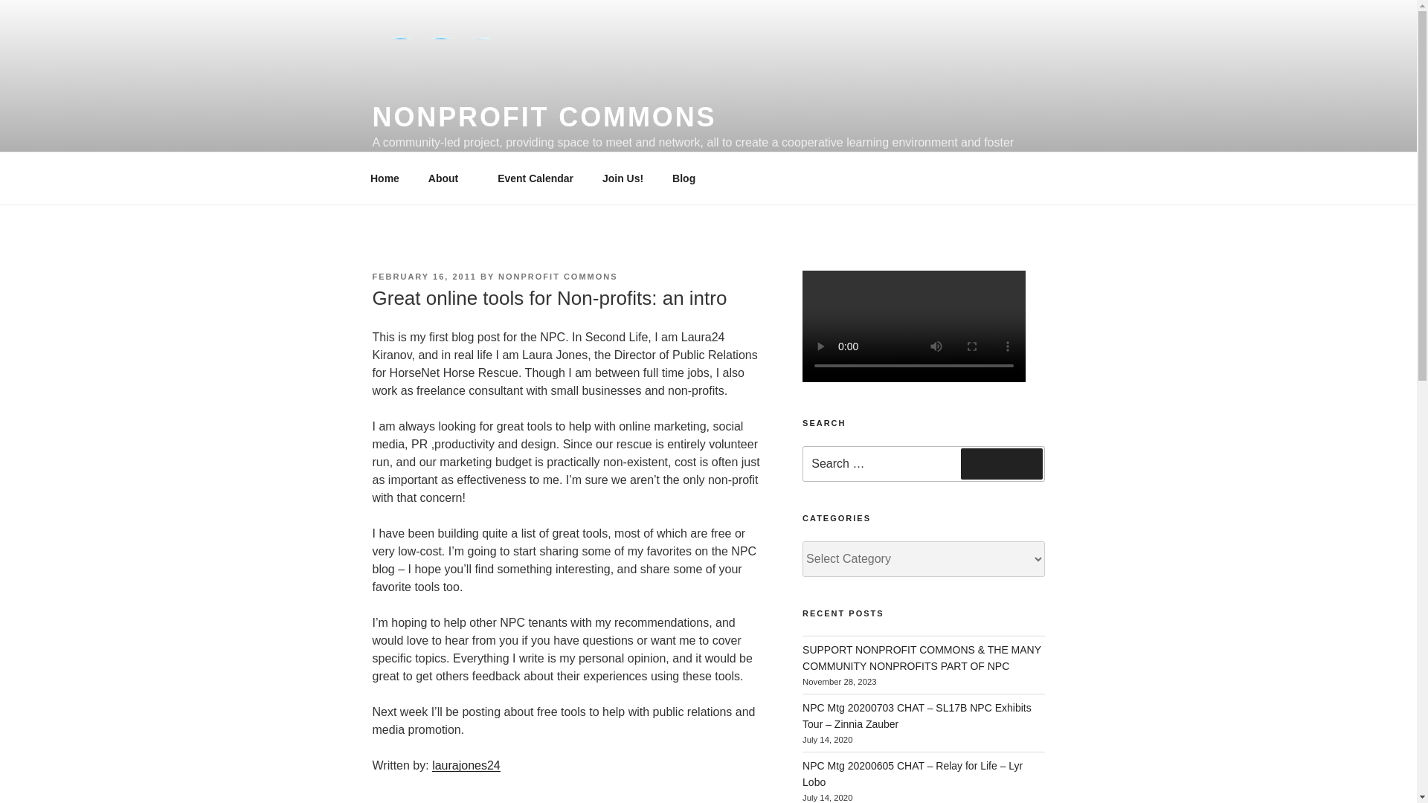 This screenshot has height=803, width=1428. Describe the element at coordinates (558, 277) in the screenshot. I see `NONPROFIT COMMONS` at that location.